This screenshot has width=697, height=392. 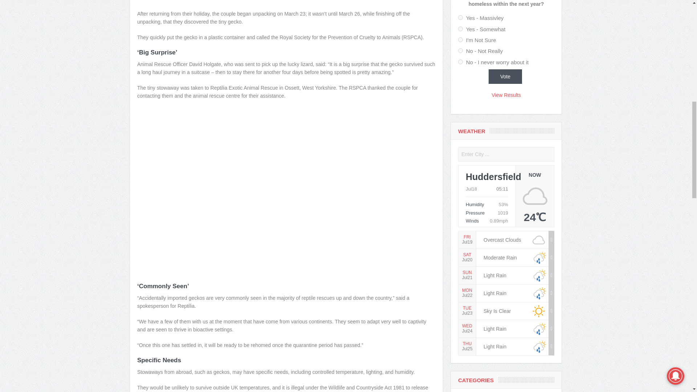 What do you see at coordinates (460, 29) in the screenshot?
I see `102` at bounding box center [460, 29].